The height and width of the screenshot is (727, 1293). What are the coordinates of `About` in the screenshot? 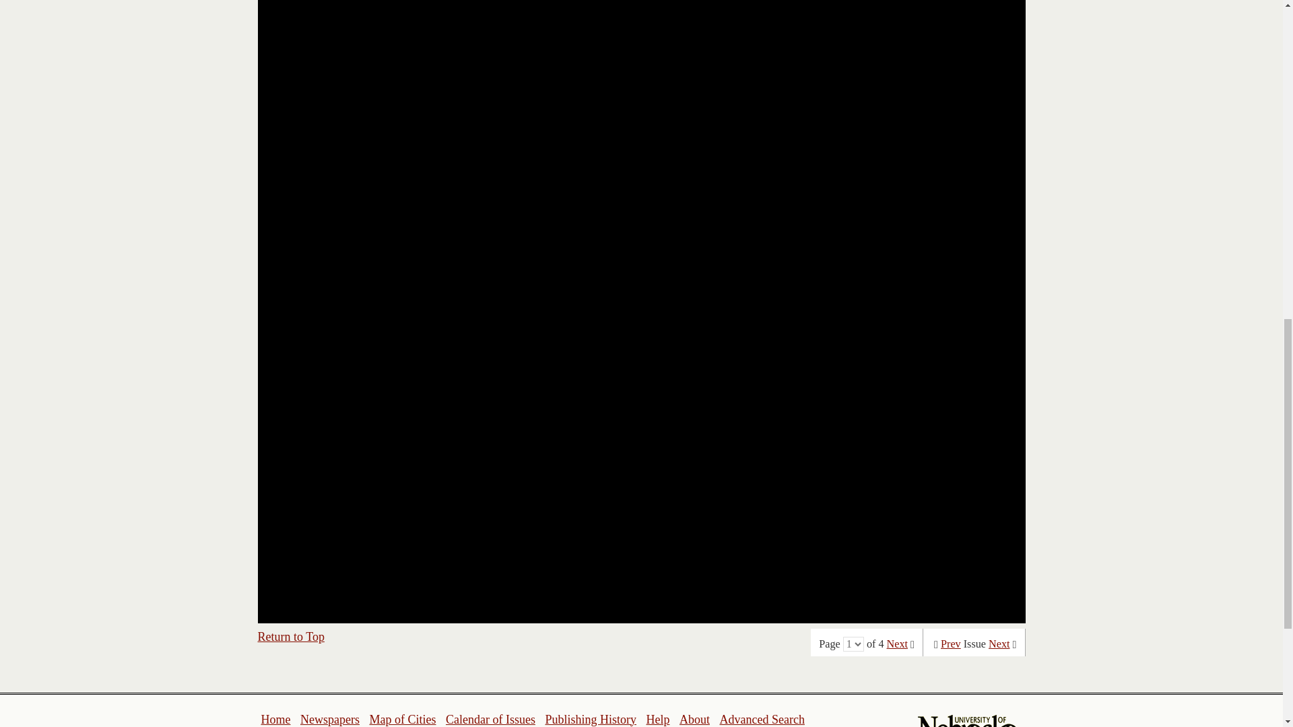 It's located at (695, 719).